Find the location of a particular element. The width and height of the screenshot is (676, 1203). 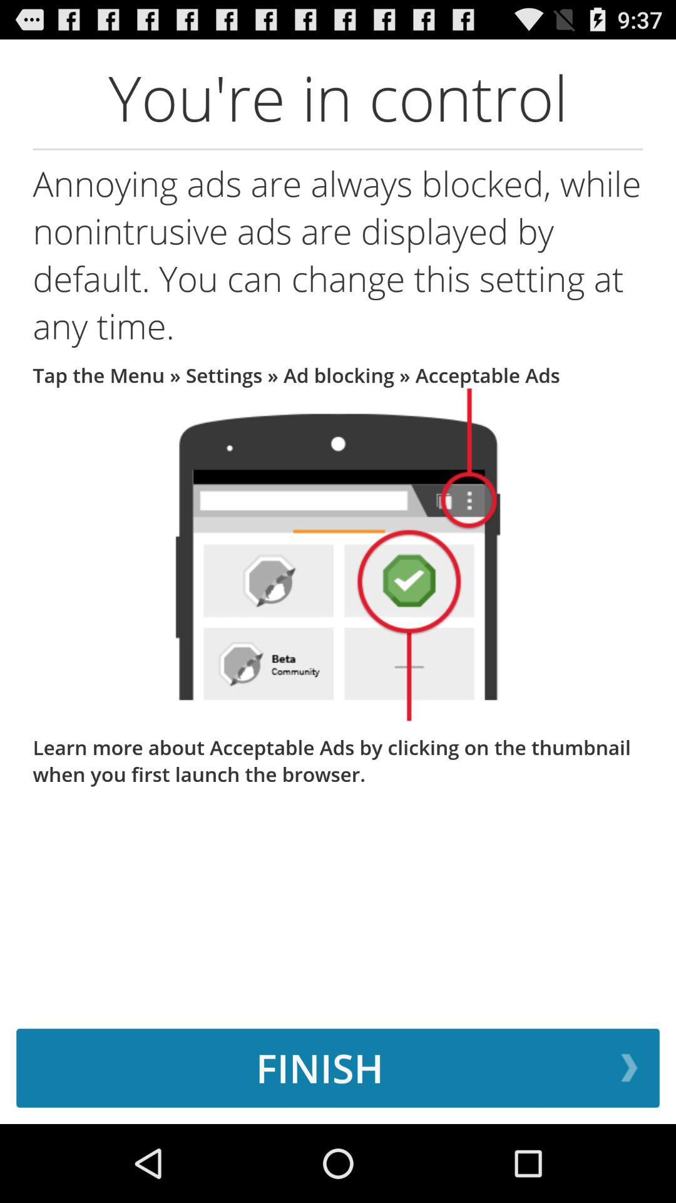

swipe until the finish icon is located at coordinates (338, 1068).